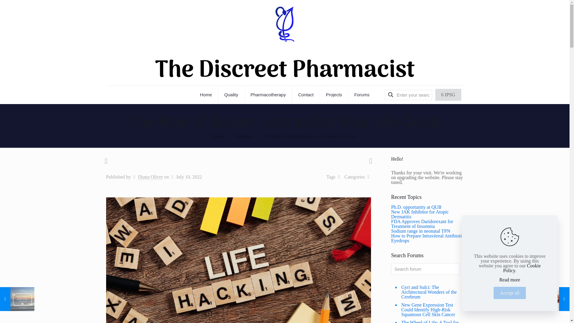 Image resolution: width=574 pixels, height=323 pixels. What do you see at coordinates (334, 95) in the screenshot?
I see `Projects` at bounding box center [334, 95].